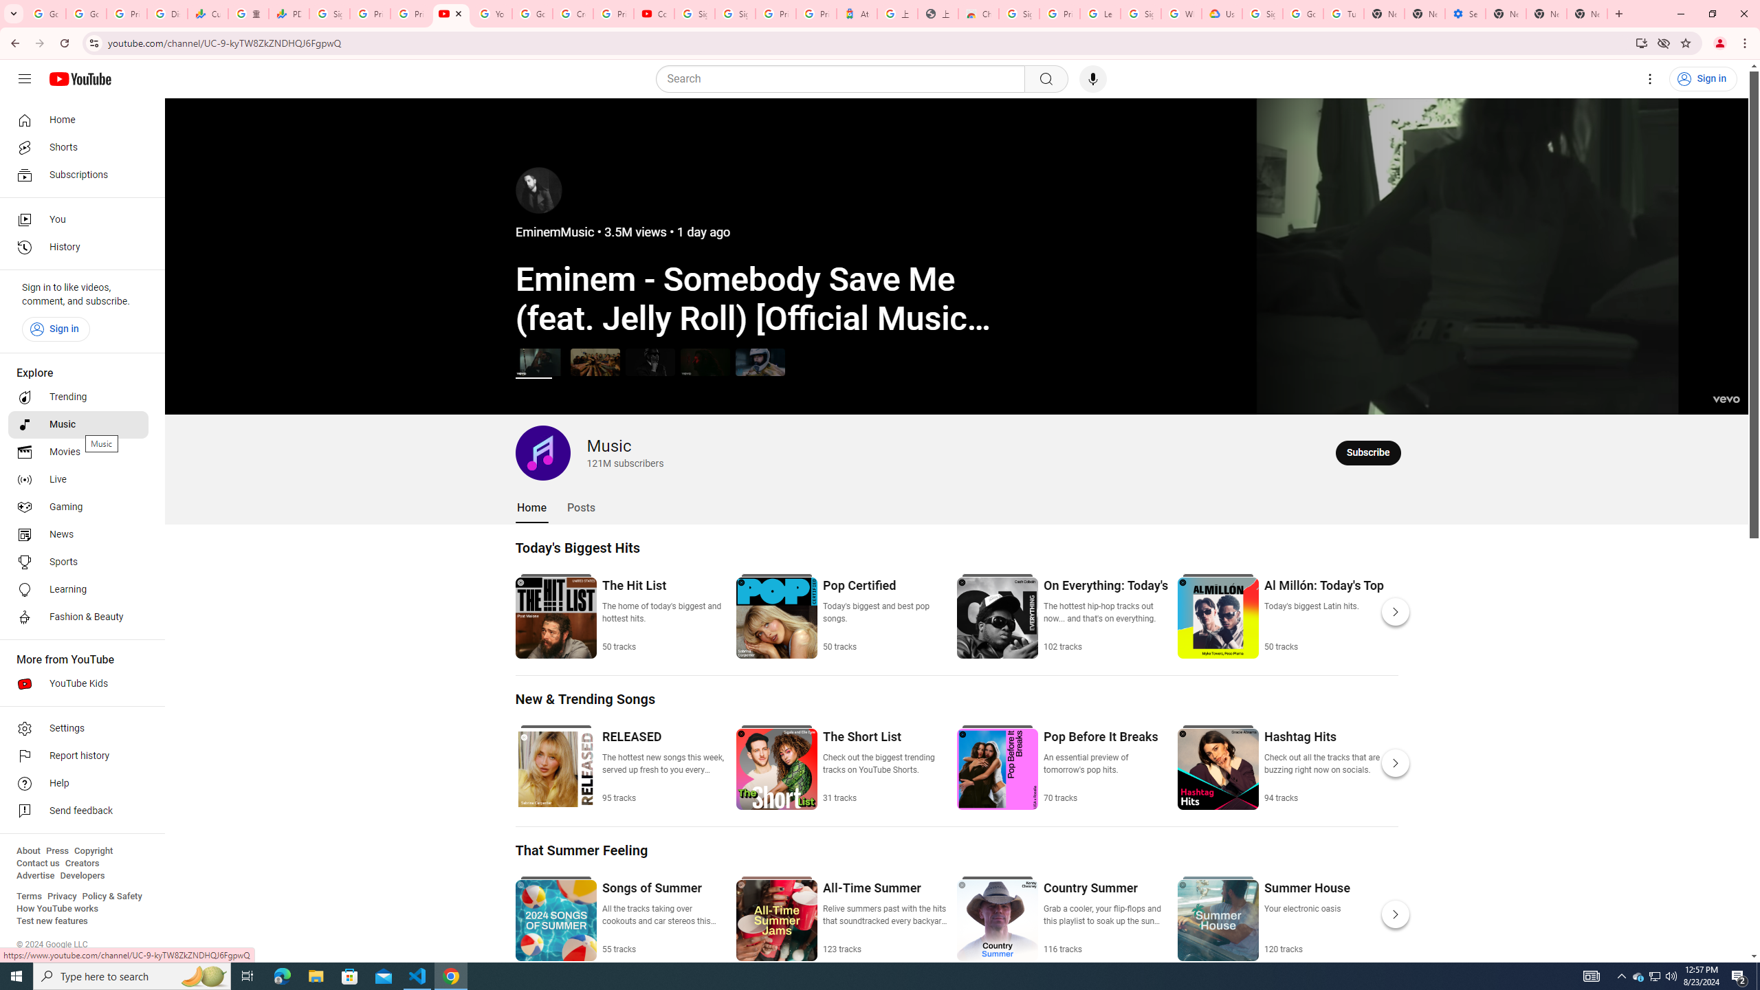 Image resolution: width=1760 pixels, height=990 pixels. What do you see at coordinates (78, 729) in the screenshot?
I see `Settings` at bounding box center [78, 729].